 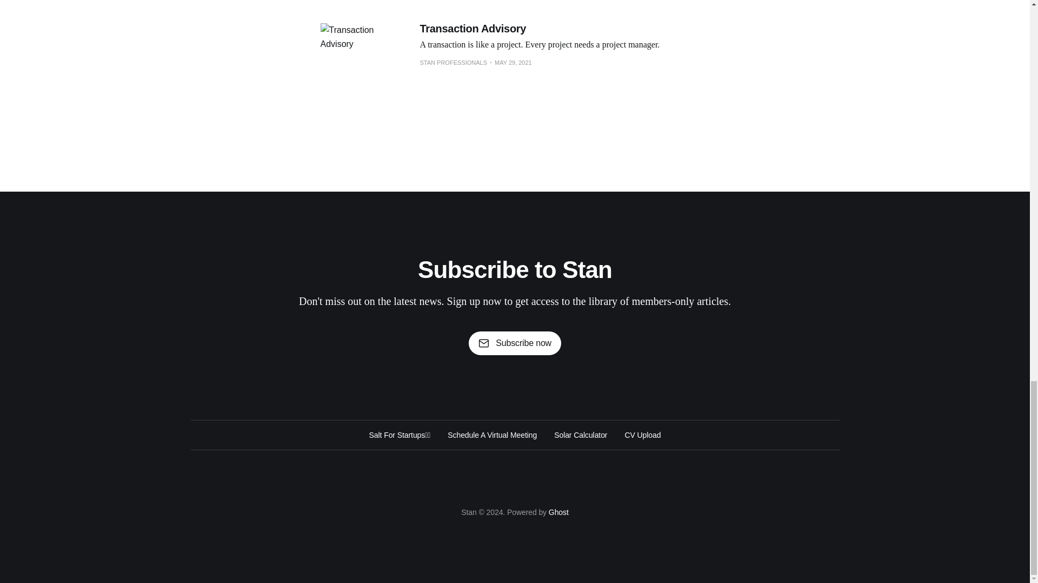 What do you see at coordinates (642, 435) in the screenshot?
I see `CV Upload` at bounding box center [642, 435].